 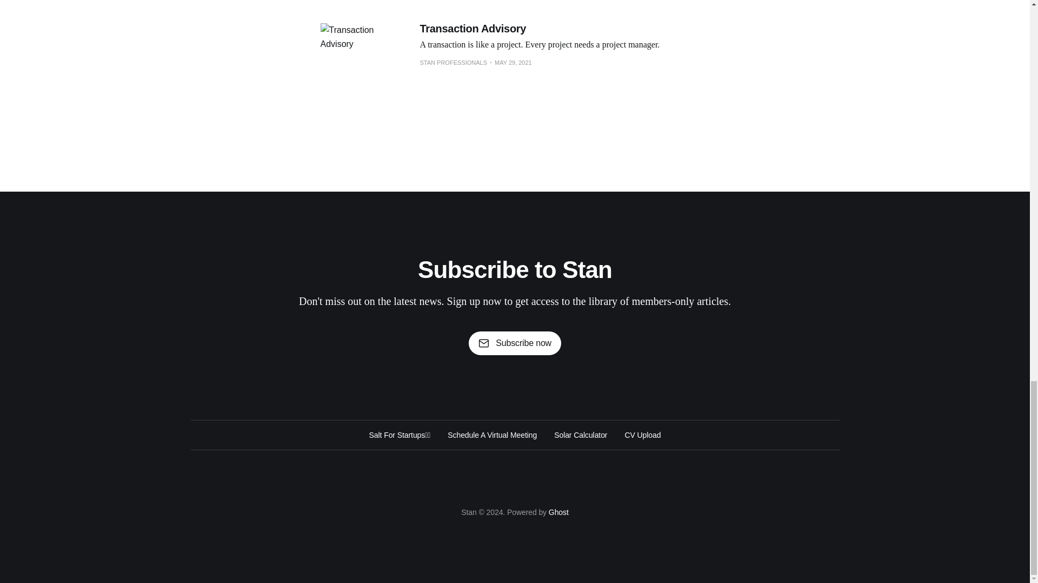 What do you see at coordinates (642, 435) in the screenshot?
I see `CV Upload` at bounding box center [642, 435].